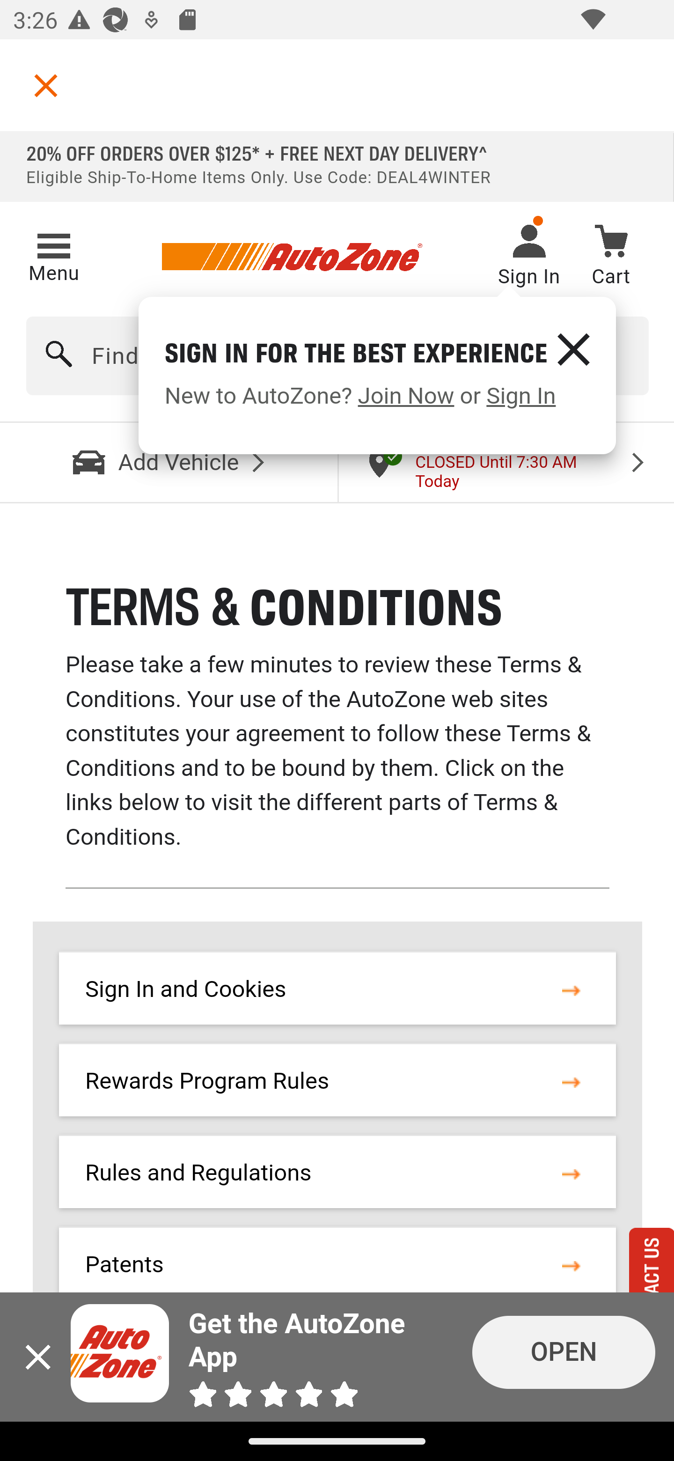 The width and height of the screenshot is (674, 1461). What do you see at coordinates (198, 1173) in the screenshot?
I see `Rules and Regulations` at bounding box center [198, 1173].